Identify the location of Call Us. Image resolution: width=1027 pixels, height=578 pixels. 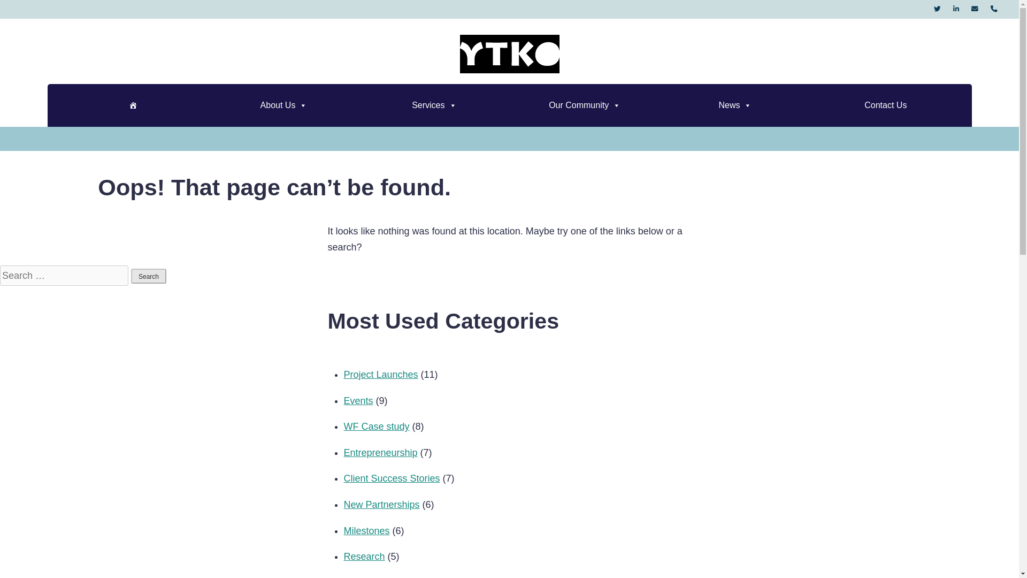
(994, 9).